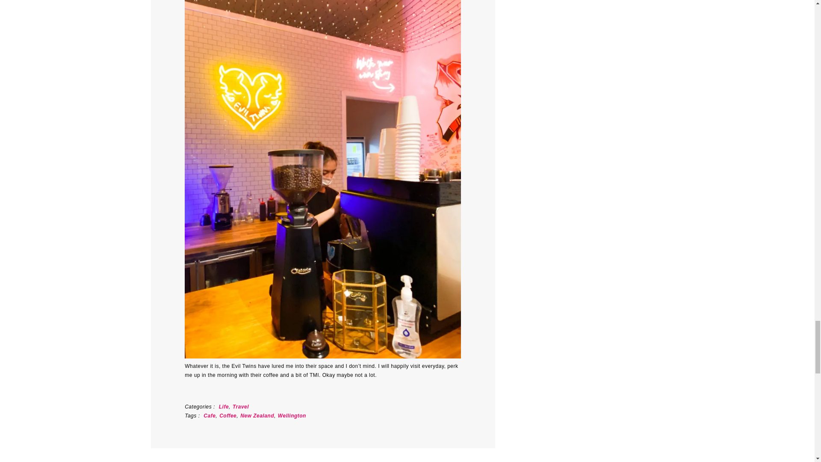 This screenshot has width=821, height=462. I want to click on Travel, so click(240, 406).